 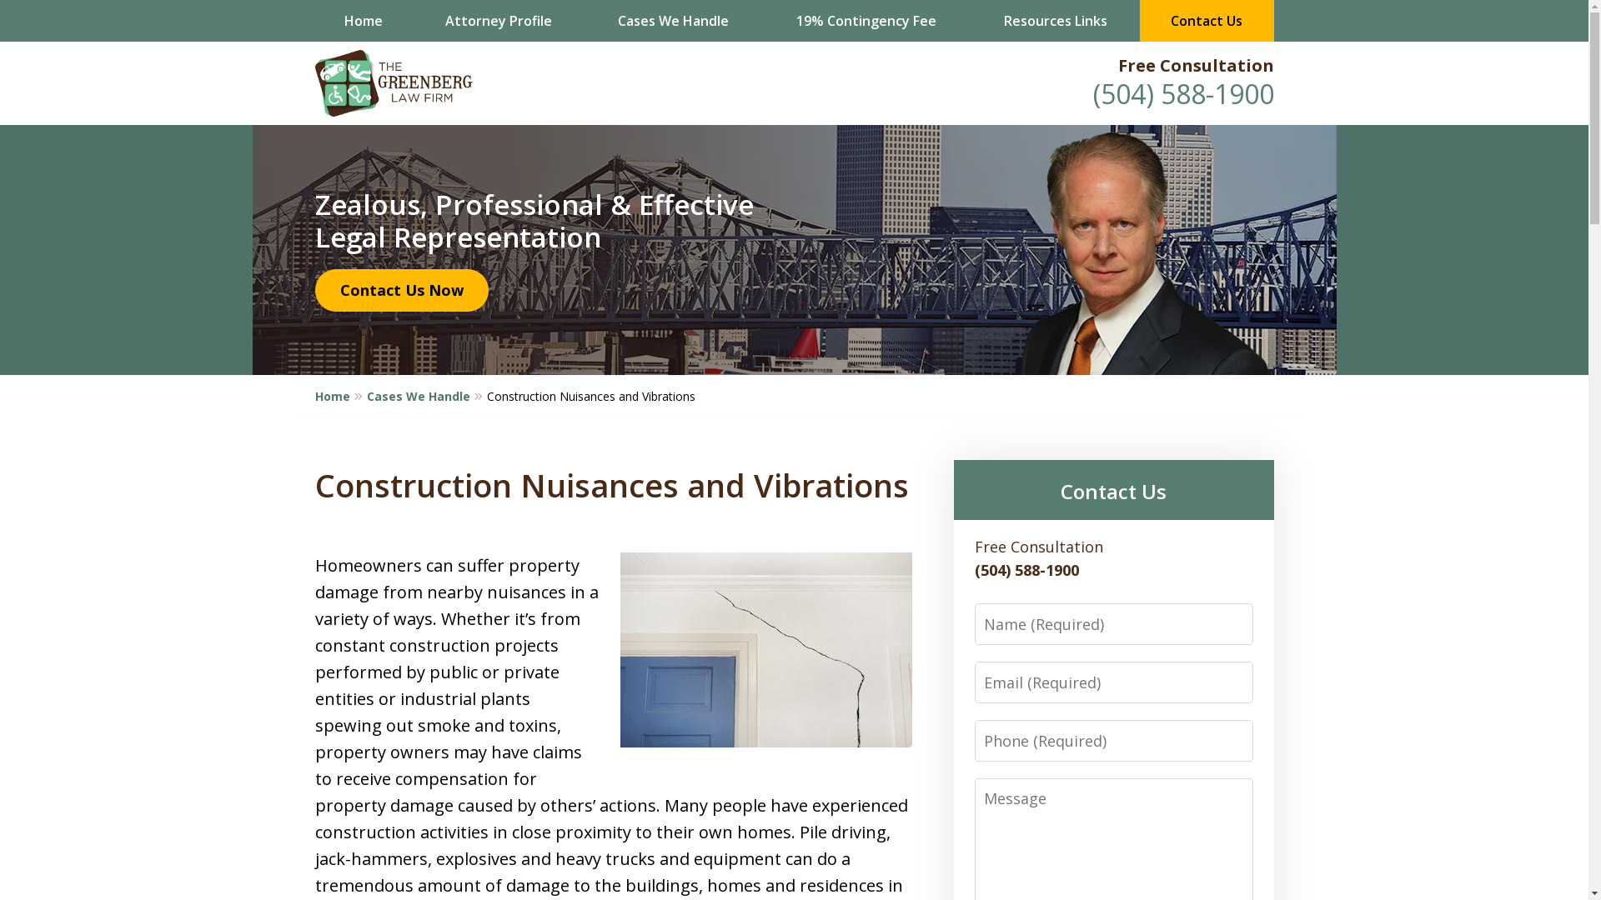 I want to click on Free Consultation, so click(x=1196, y=65).